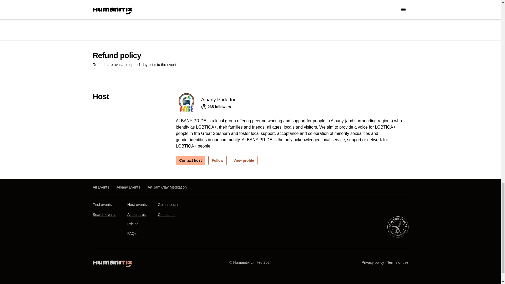 Image resolution: width=505 pixels, height=284 pixels. Describe the element at coordinates (166, 215) in the screenshot. I see `Contact us` at that location.